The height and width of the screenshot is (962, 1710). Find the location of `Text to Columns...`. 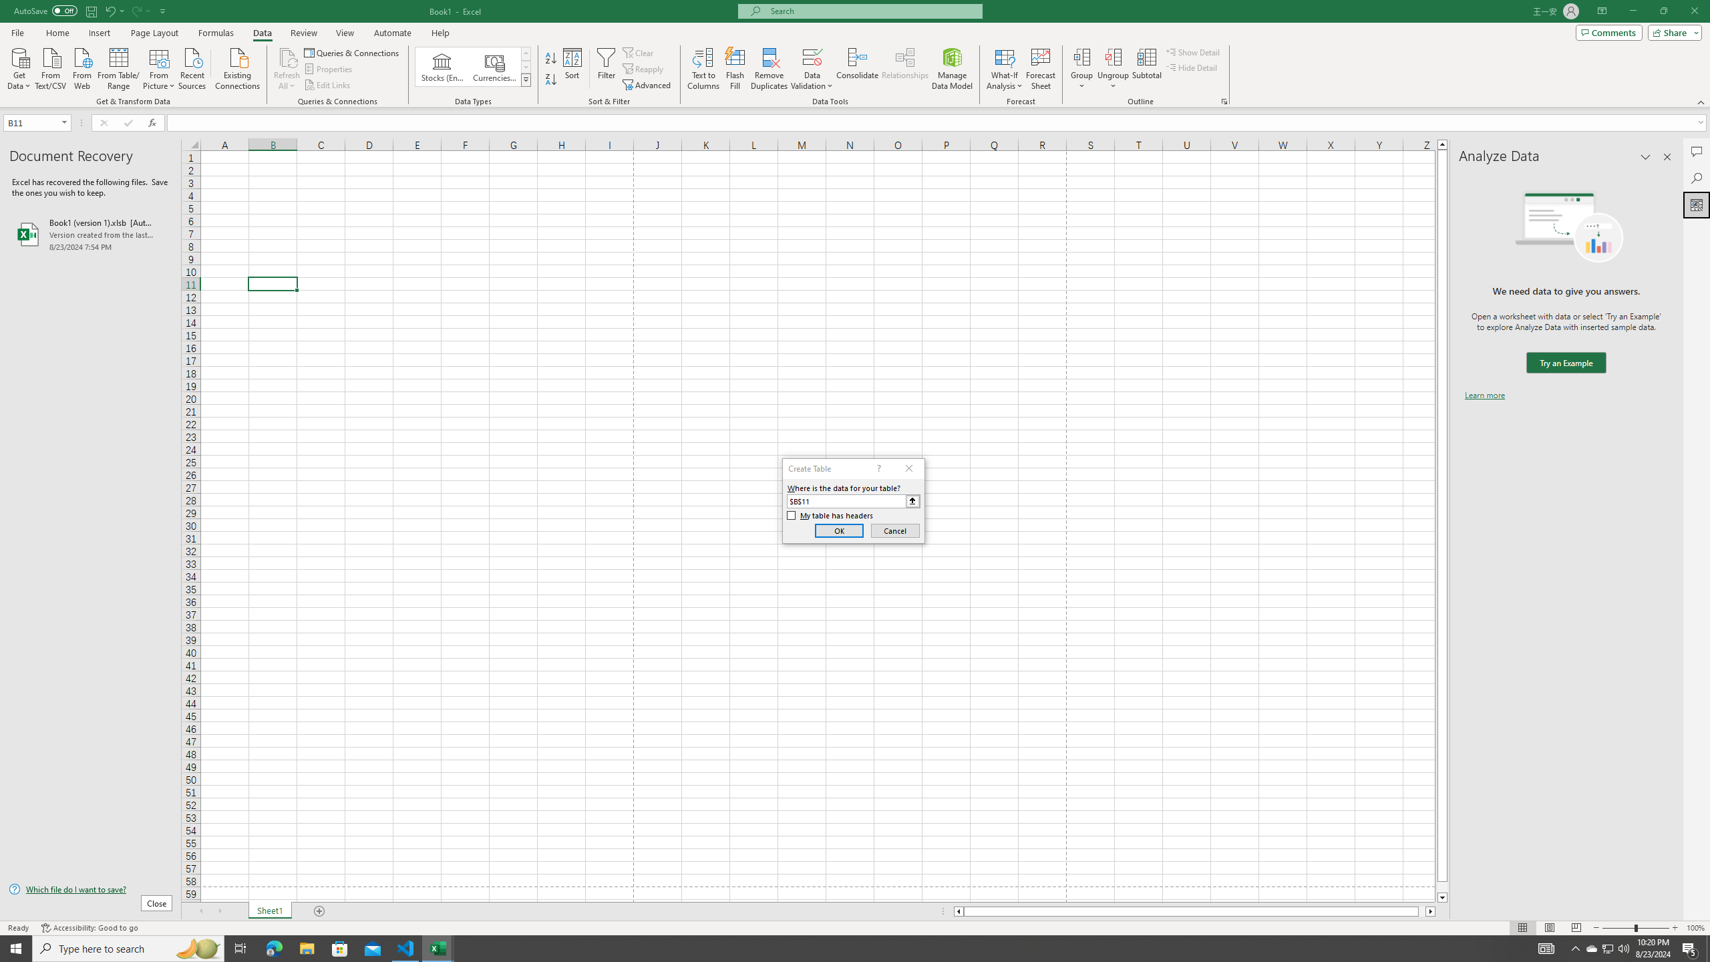

Text to Columns... is located at coordinates (703, 69).